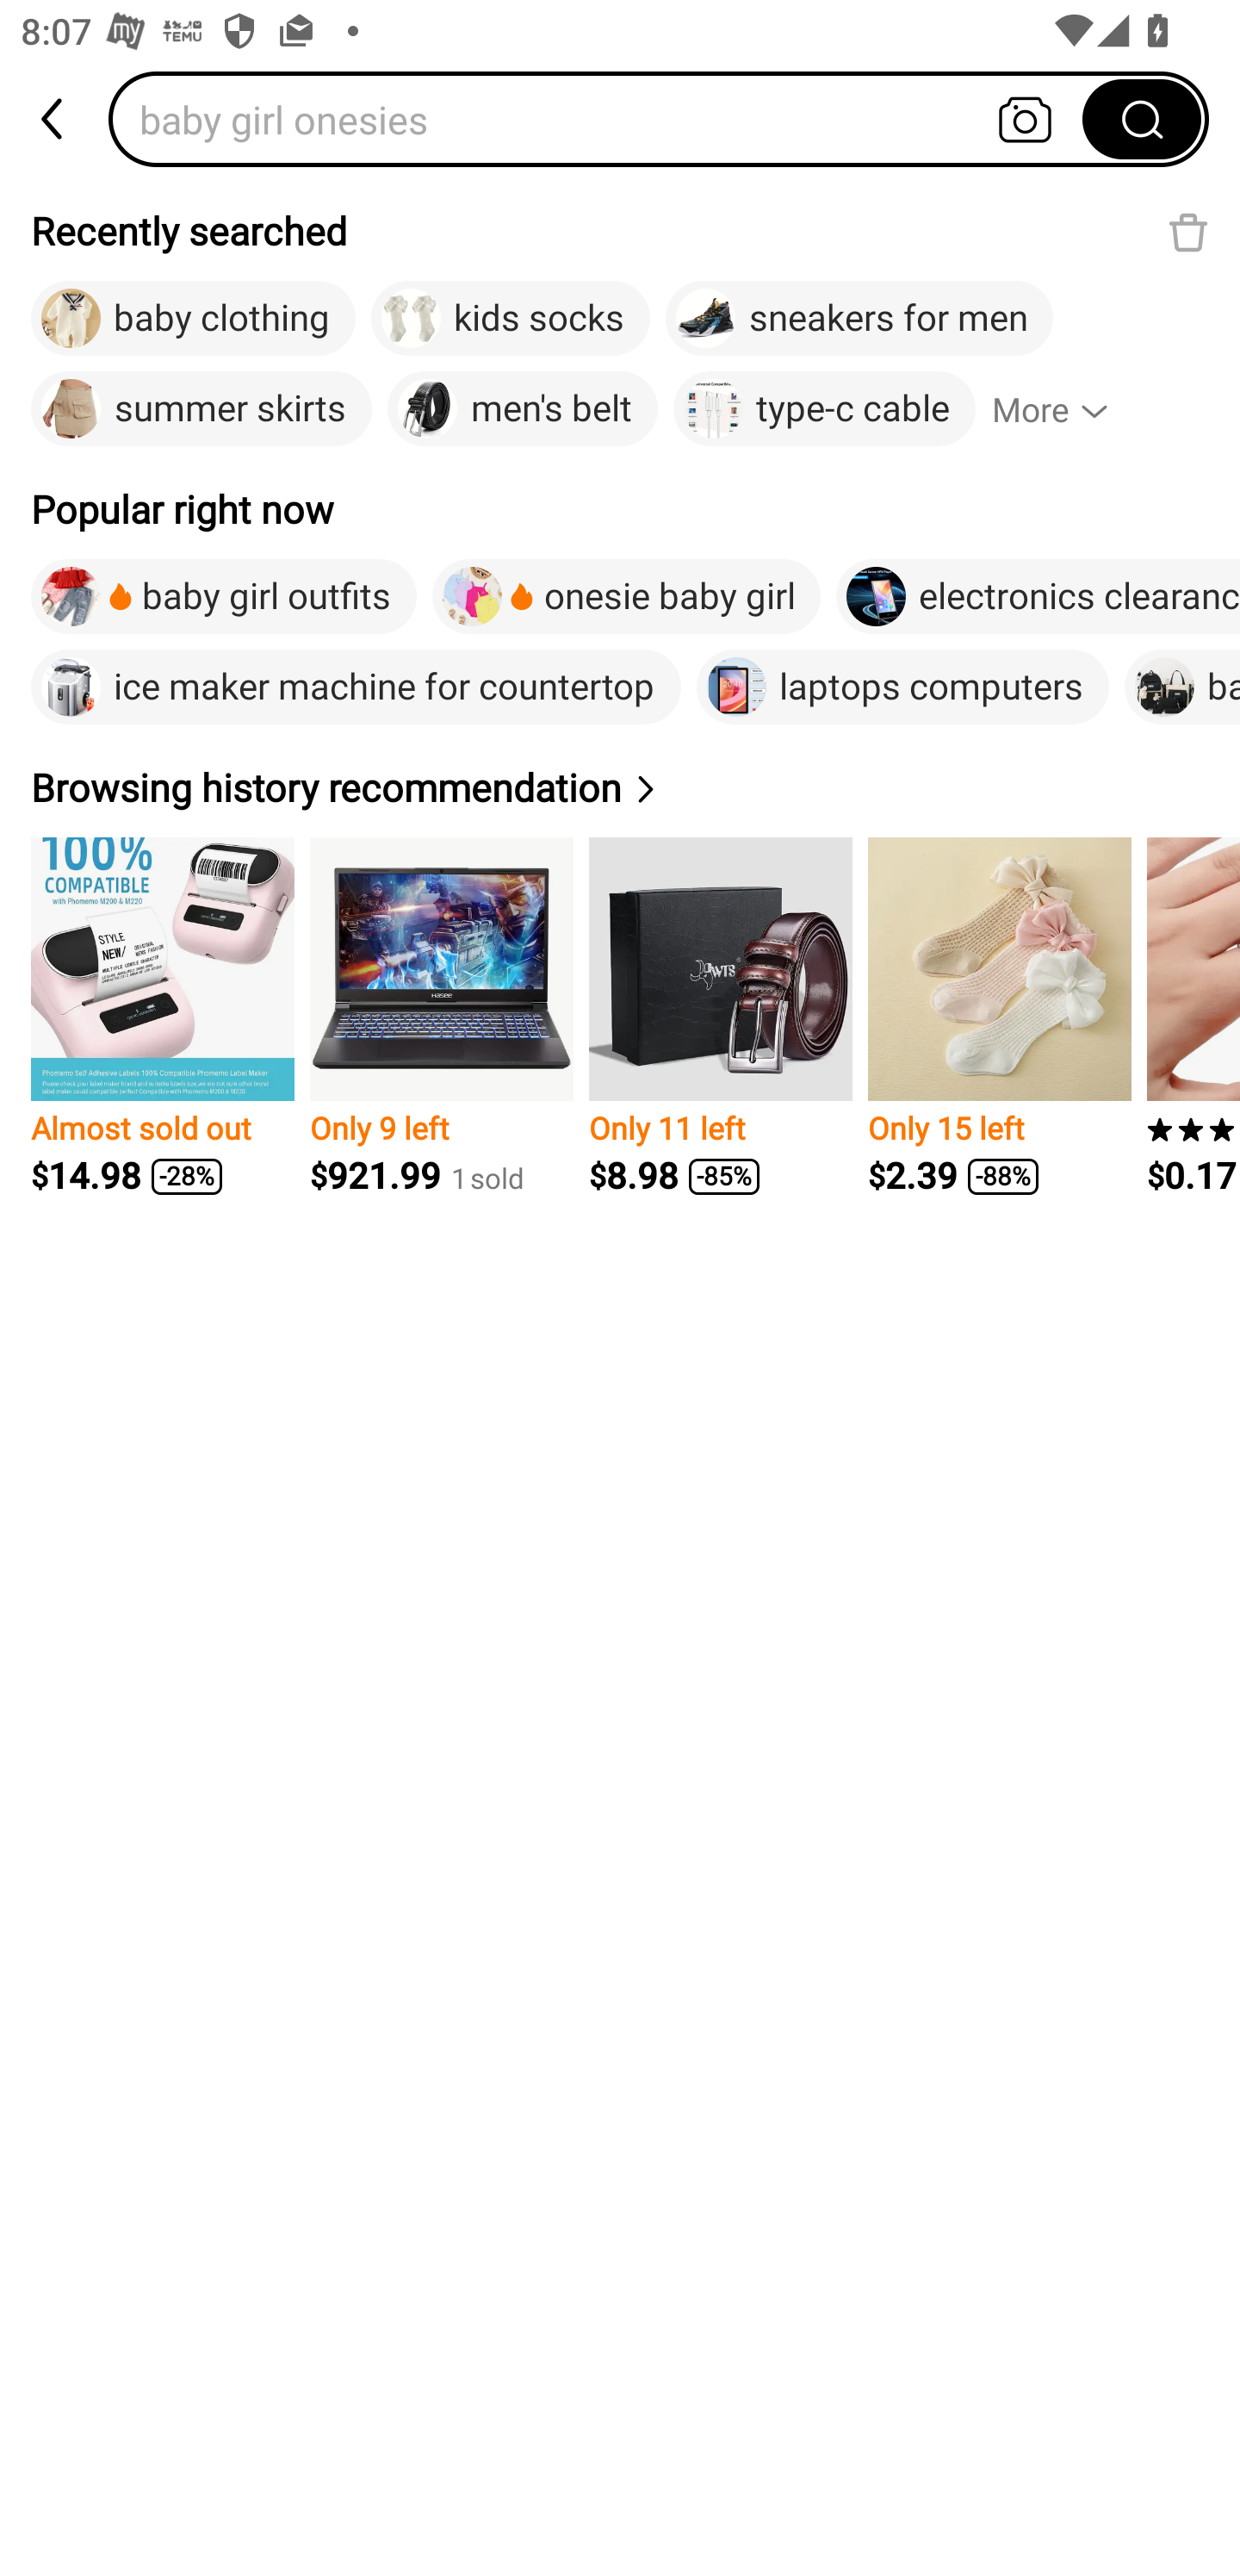 The image size is (1240, 2550). What do you see at coordinates (201, 409) in the screenshot?
I see `summer skirts` at bounding box center [201, 409].